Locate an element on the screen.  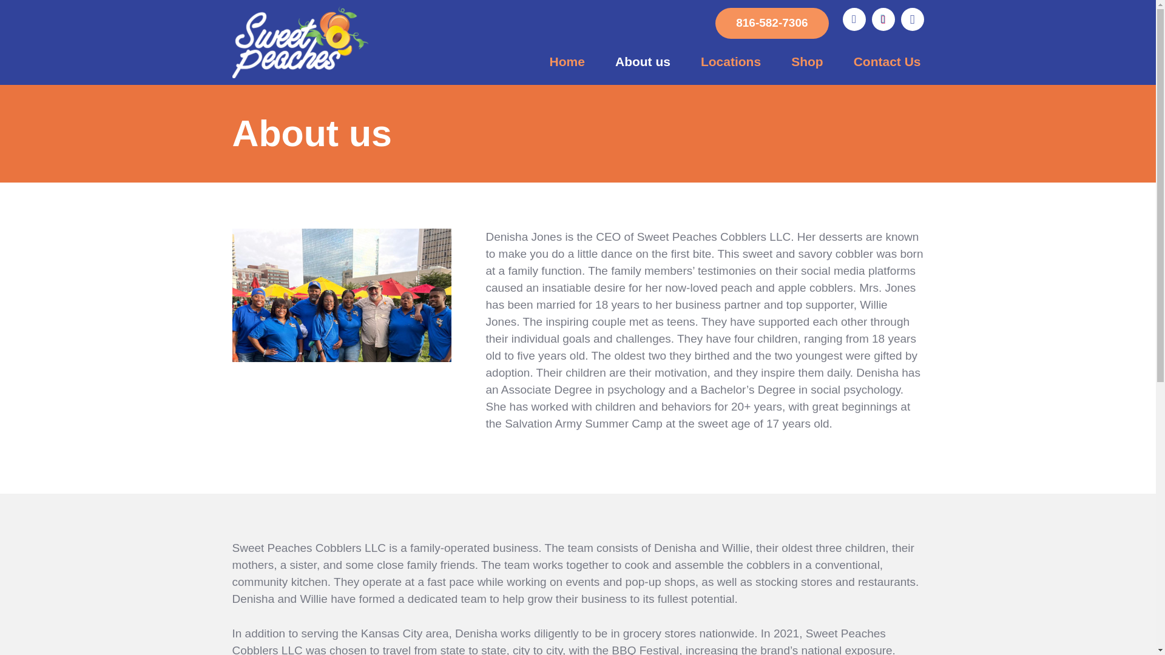
Contact Us is located at coordinates (887, 62).